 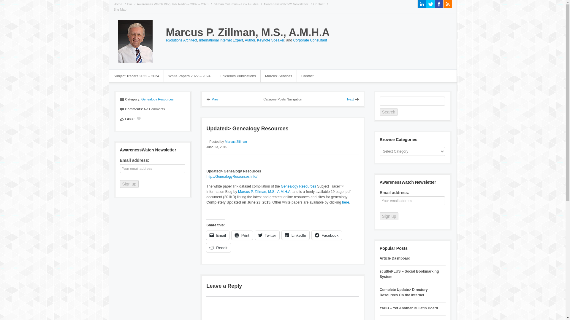 I want to click on Next Post, so click(x=353, y=99).